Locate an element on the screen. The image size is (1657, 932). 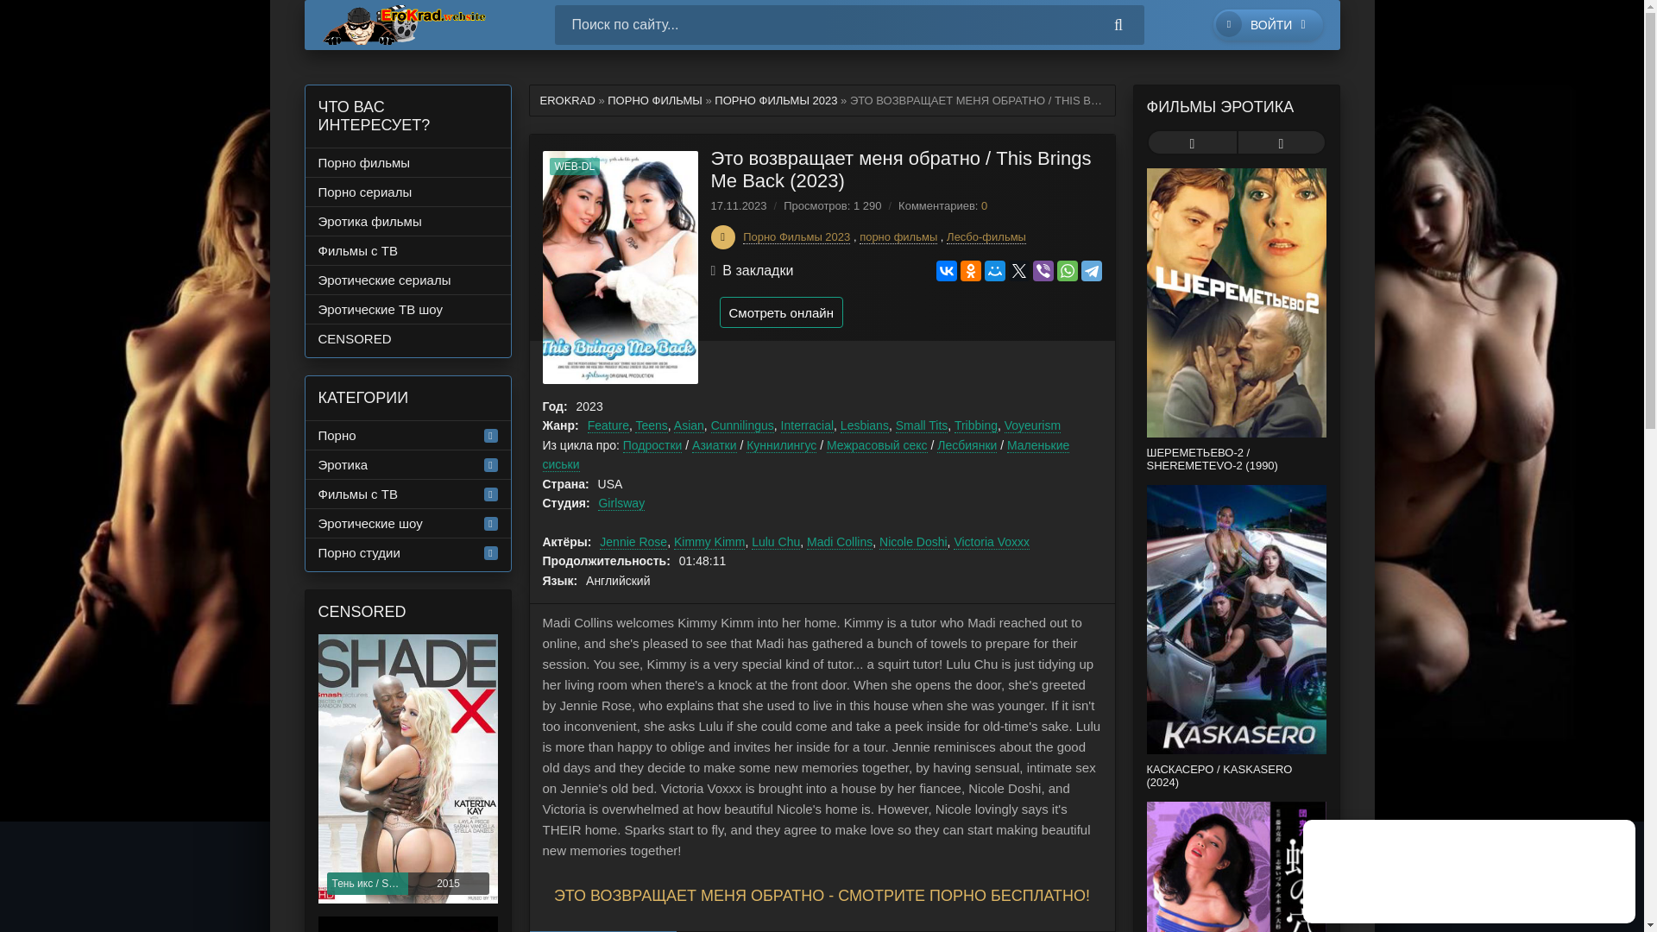
Asian is located at coordinates (689, 425).